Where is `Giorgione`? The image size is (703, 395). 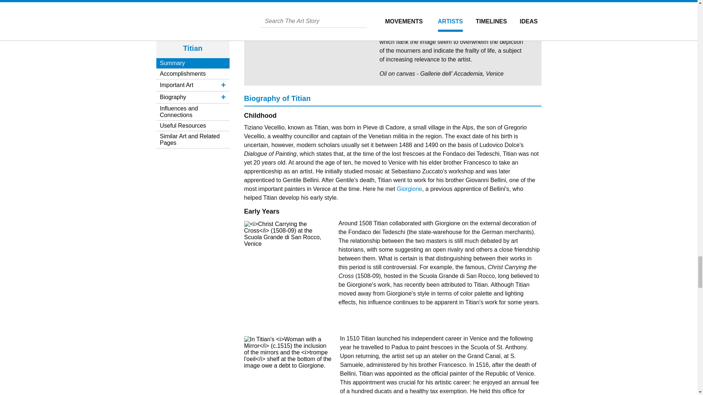
Giorgione is located at coordinates (409, 189).